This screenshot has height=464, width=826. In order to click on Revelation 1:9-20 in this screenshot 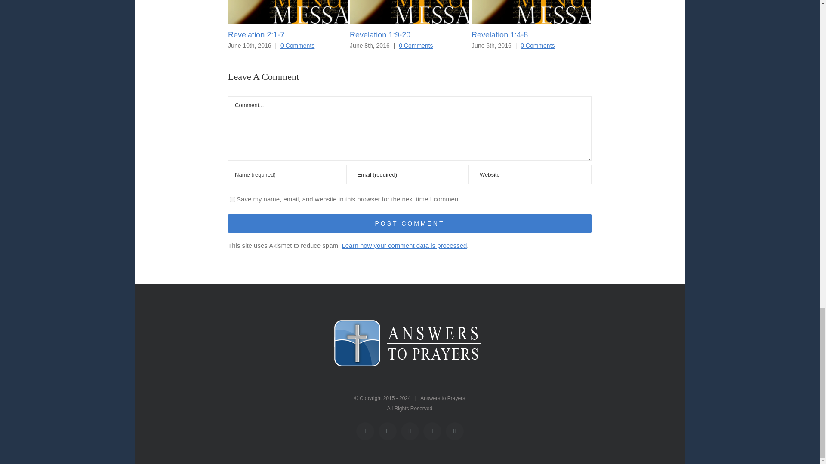, I will do `click(380, 34)`.